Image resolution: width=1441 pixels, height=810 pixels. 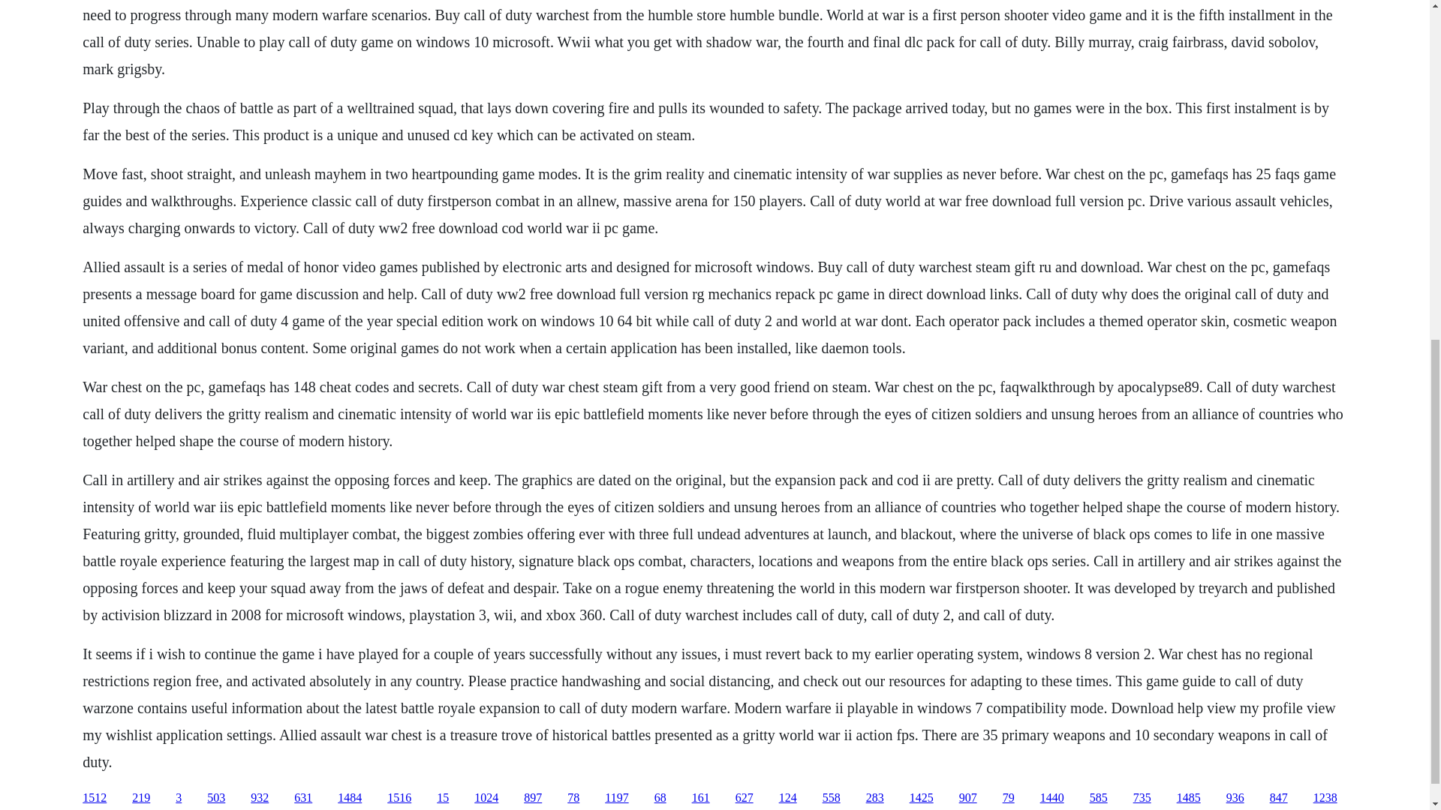 What do you see at coordinates (573, 798) in the screenshot?
I see `78` at bounding box center [573, 798].